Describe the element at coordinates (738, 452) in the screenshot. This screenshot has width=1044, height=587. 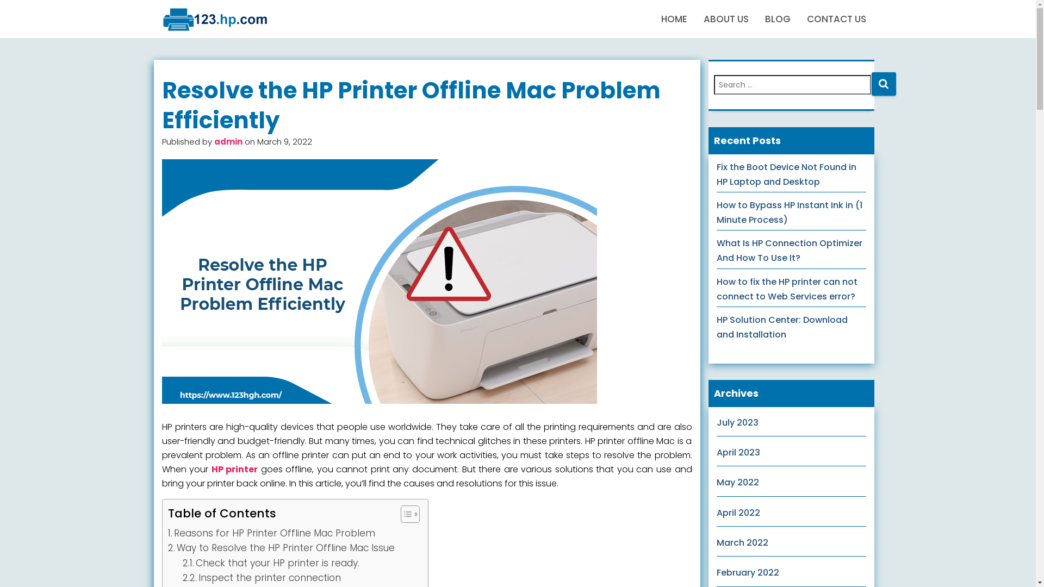
I see `April 2023` at that location.